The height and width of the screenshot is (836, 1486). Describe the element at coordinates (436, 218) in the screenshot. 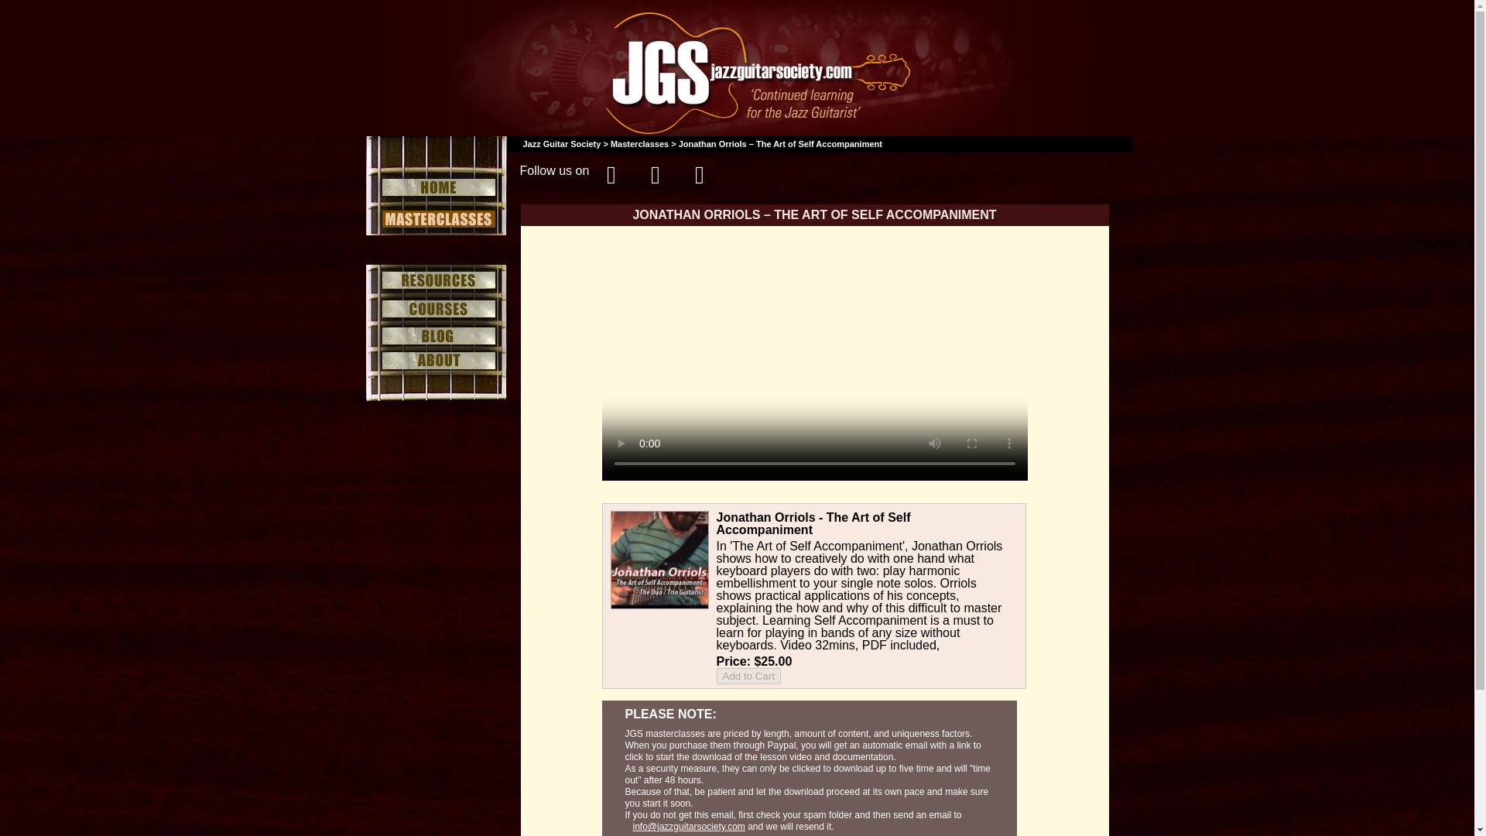

I see `Master Classes` at that location.